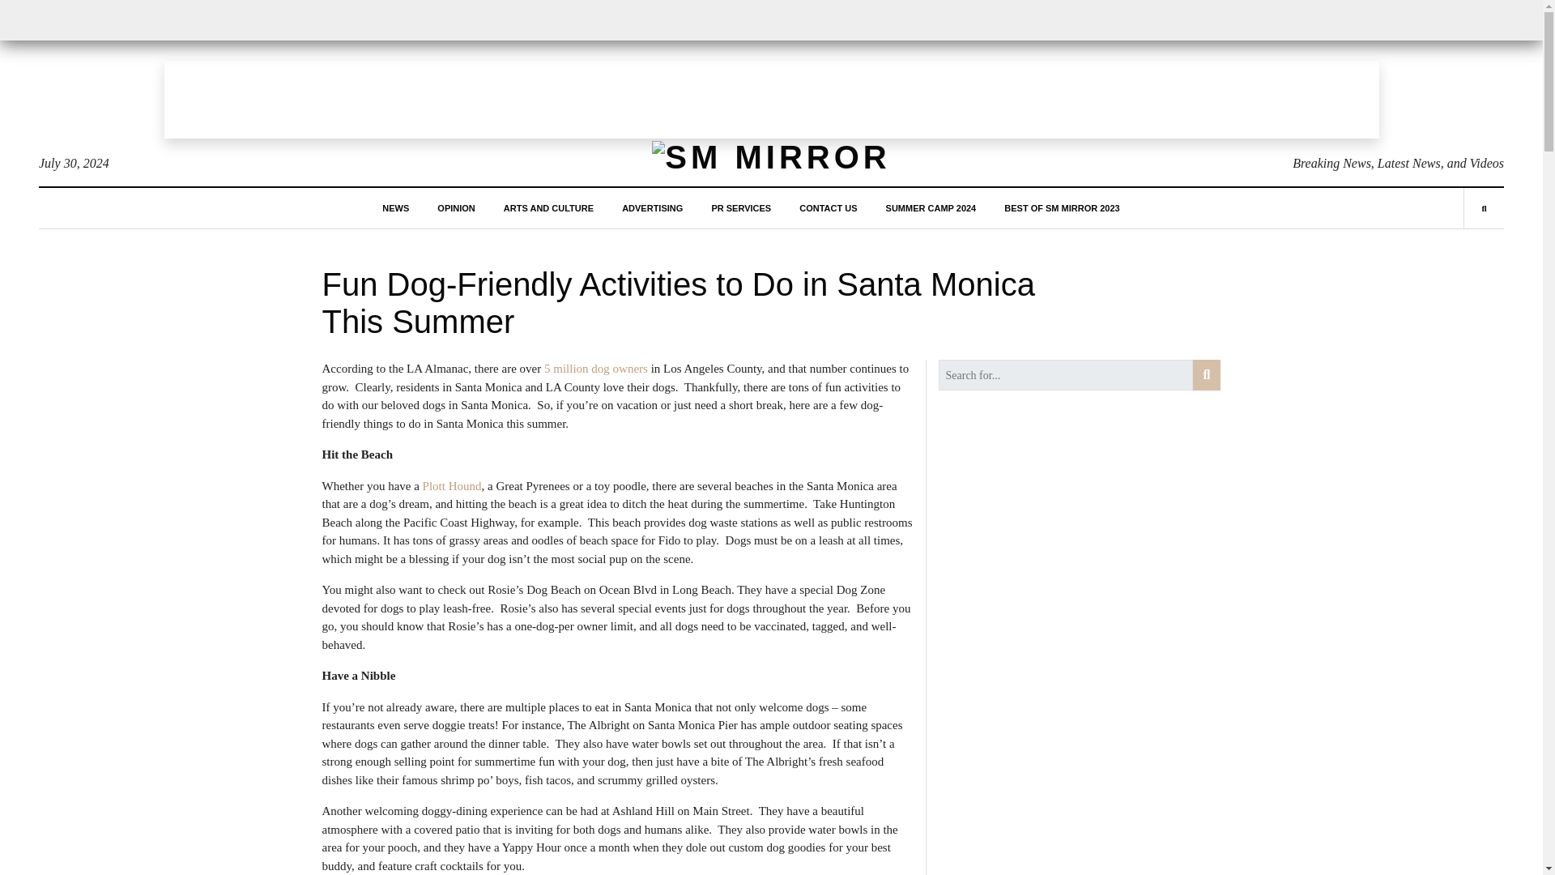 Image resolution: width=1555 pixels, height=875 pixels. Describe the element at coordinates (549, 207) in the screenshot. I see `ARTS AND CULTURE` at that location.